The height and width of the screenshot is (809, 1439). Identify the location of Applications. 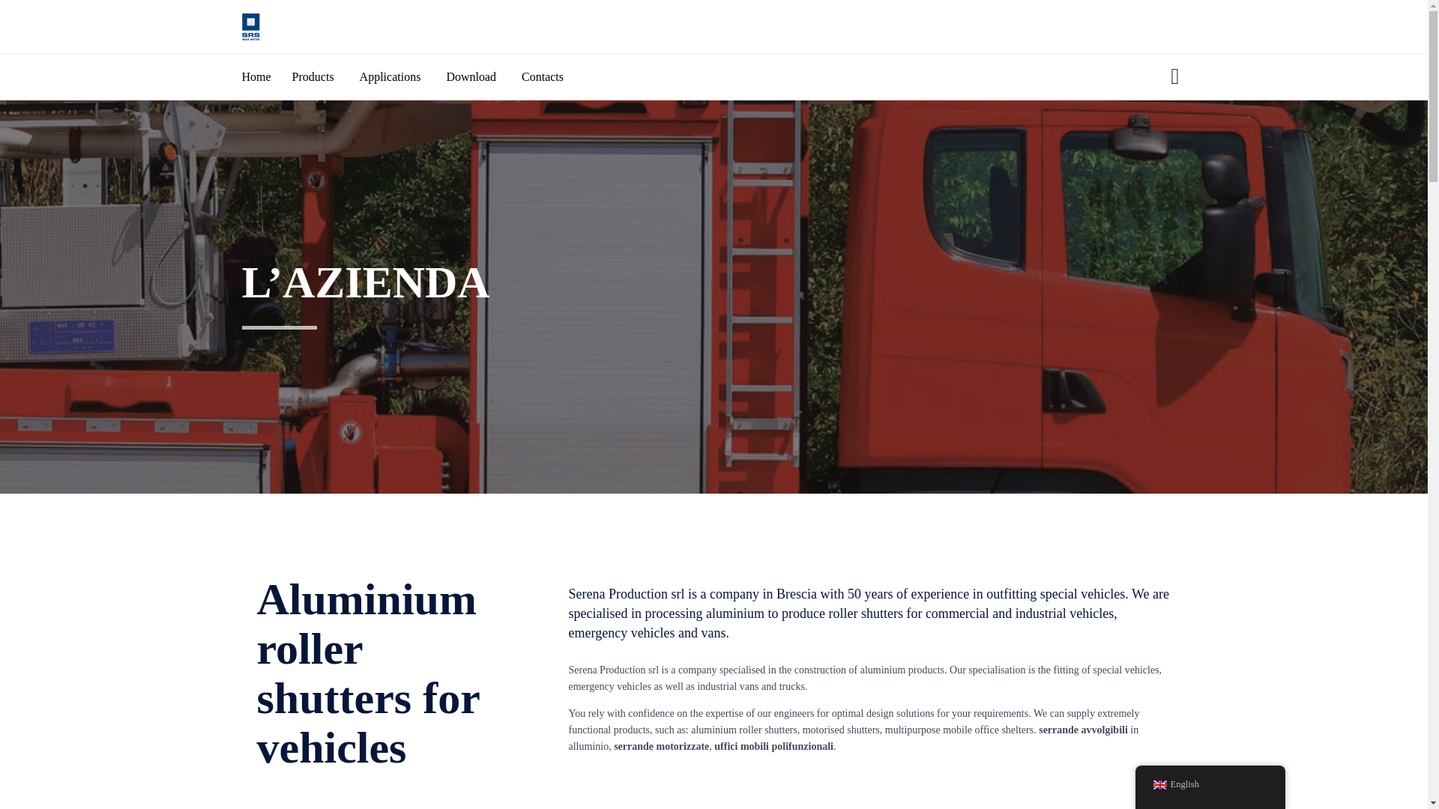
(403, 76).